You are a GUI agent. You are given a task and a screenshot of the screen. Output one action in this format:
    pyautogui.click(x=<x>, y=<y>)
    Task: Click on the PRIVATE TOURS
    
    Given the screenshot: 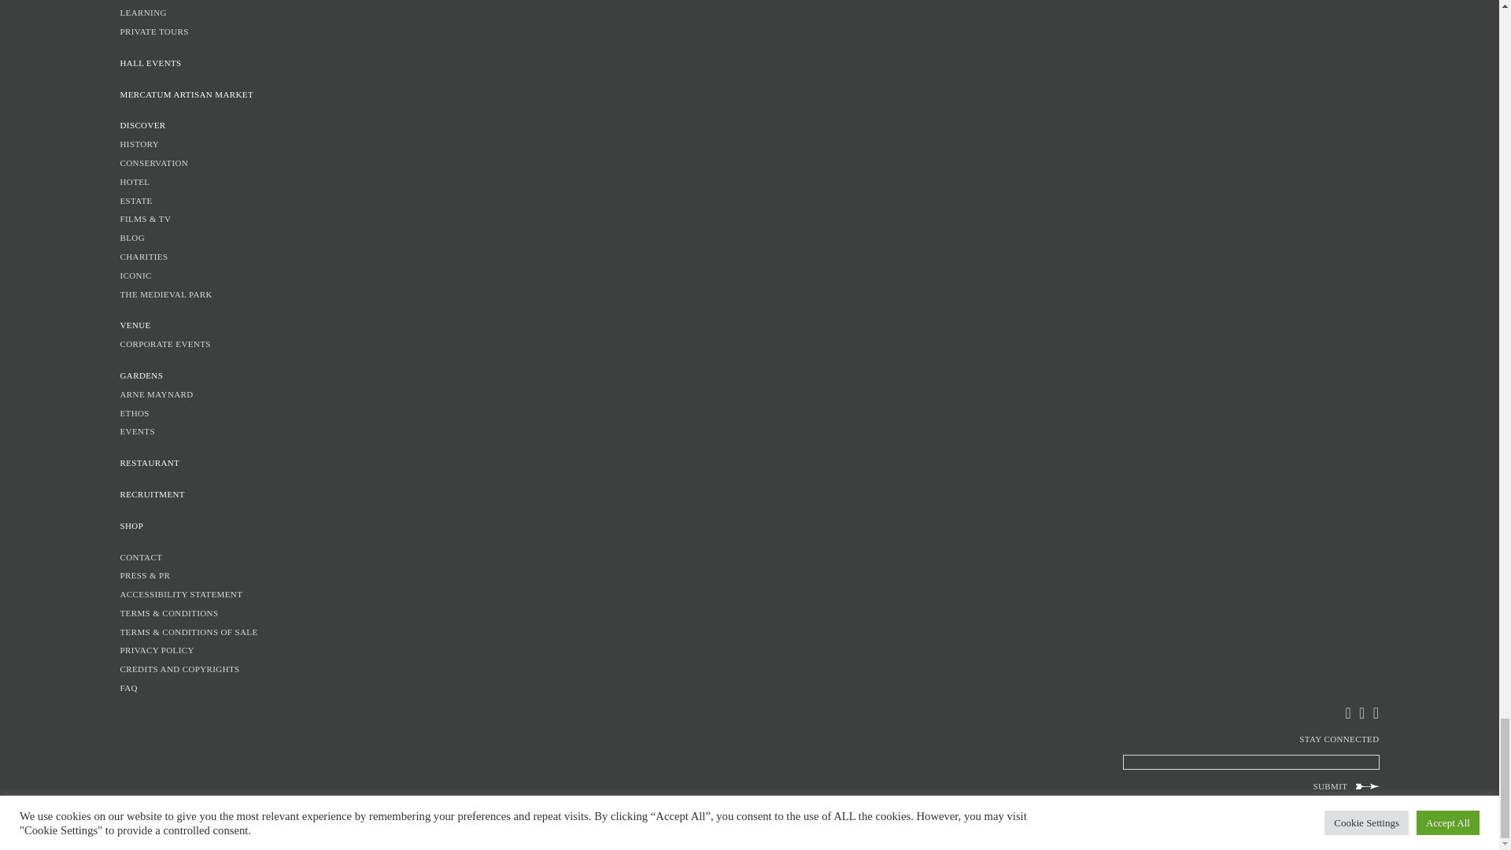 What is the action you would take?
    pyautogui.click(x=748, y=31)
    